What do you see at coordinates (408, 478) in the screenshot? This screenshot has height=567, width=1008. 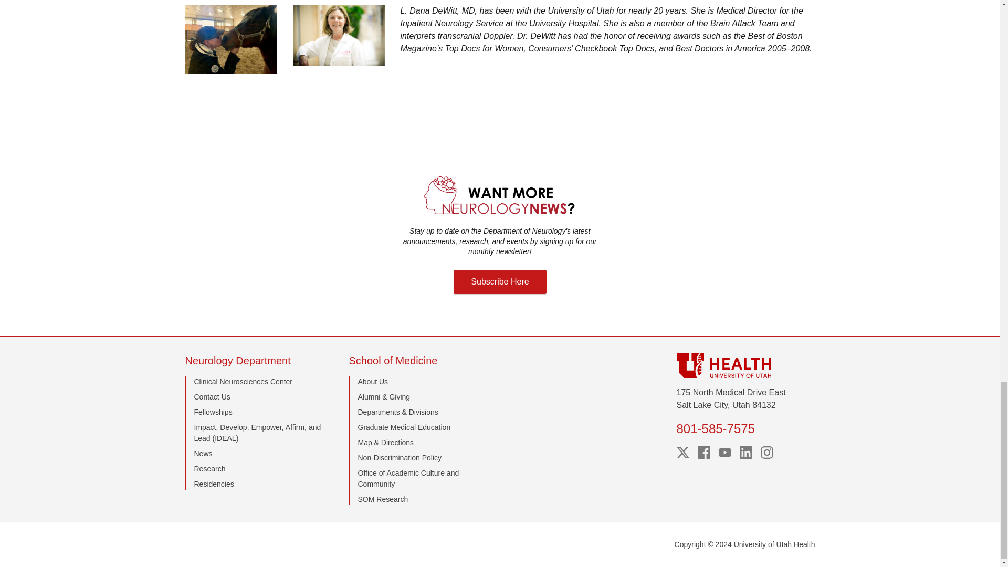 I see `Office of Academic Culture and Community` at bounding box center [408, 478].